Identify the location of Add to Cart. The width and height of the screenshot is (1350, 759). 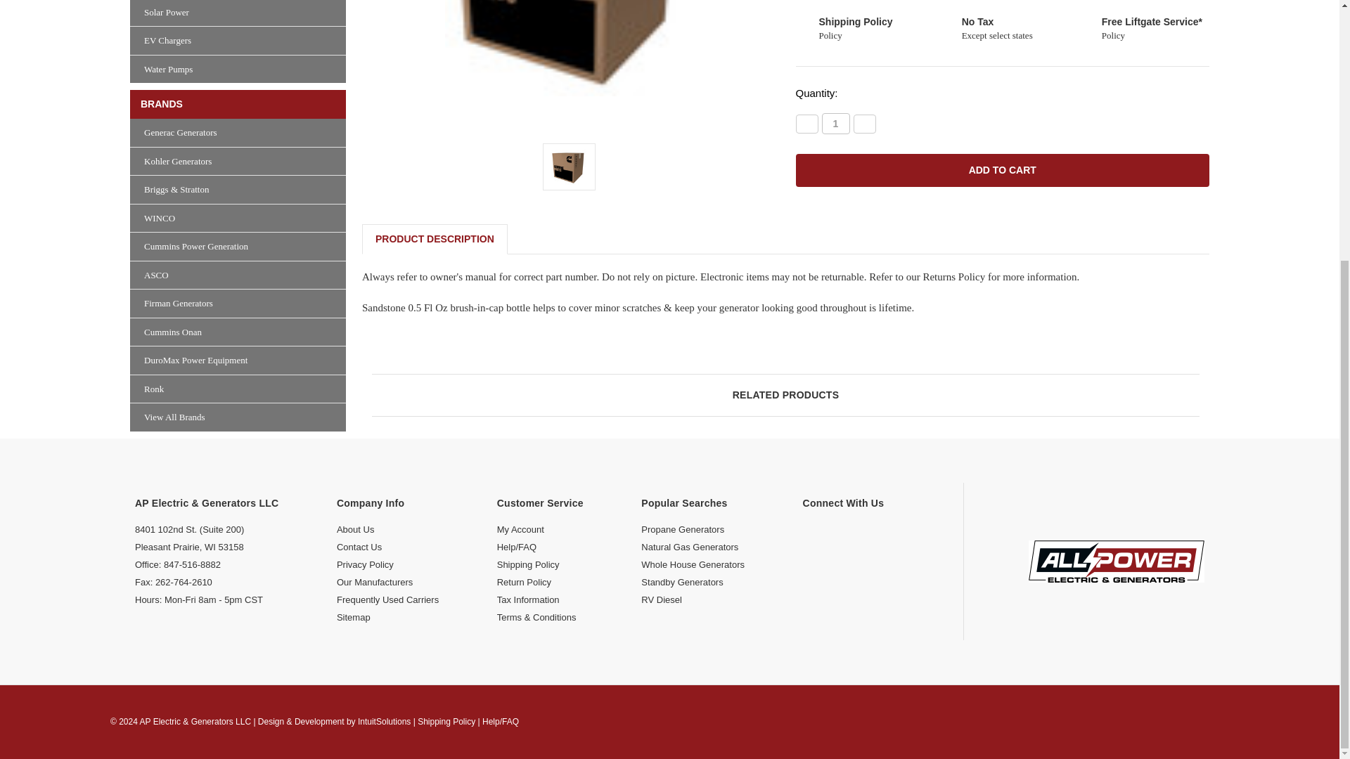
(1003, 170).